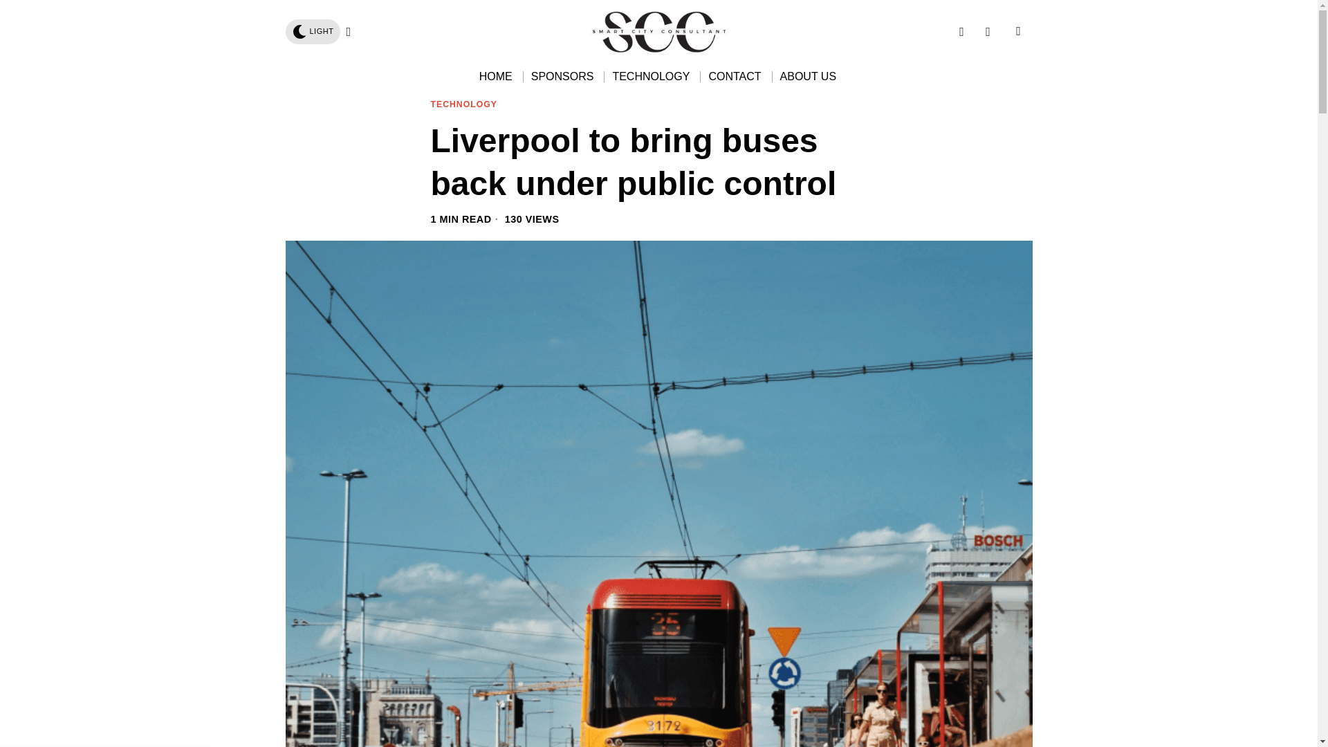 The image size is (1328, 747). I want to click on TECHNOLOGY, so click(463, 105).